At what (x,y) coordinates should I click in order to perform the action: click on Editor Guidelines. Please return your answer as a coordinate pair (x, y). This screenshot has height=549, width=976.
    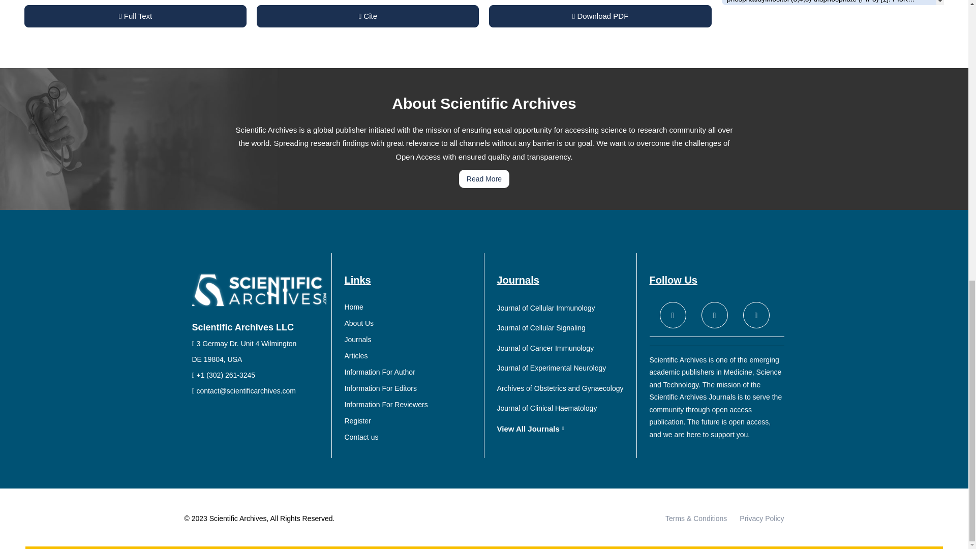
    Looking at the image, I should click on (412, 388).